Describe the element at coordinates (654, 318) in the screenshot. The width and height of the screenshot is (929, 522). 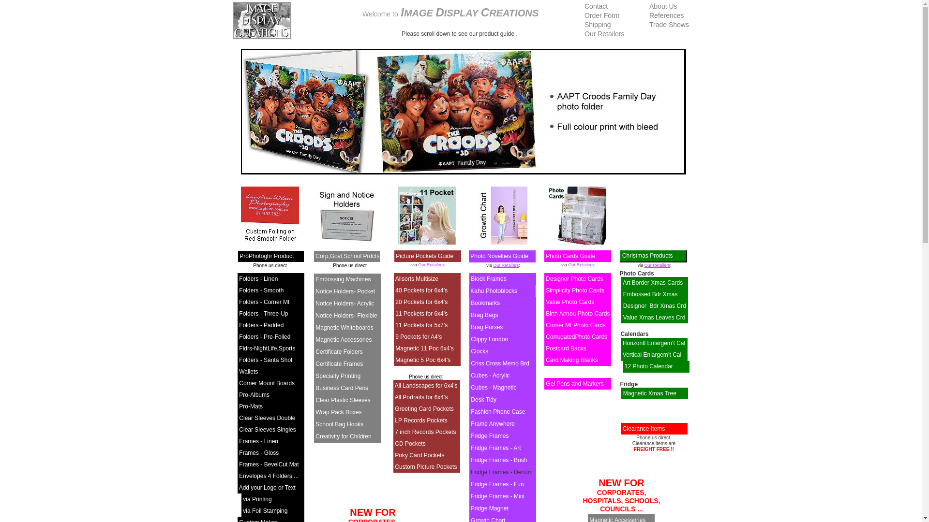
I see `Value Xmas Leaves Crd` at that location.